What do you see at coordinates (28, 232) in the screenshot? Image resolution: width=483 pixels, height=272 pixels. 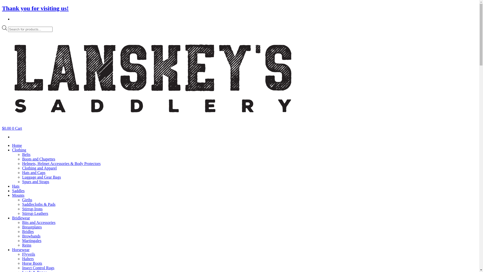 I see `Bridles` at bounding box center [28, 232].